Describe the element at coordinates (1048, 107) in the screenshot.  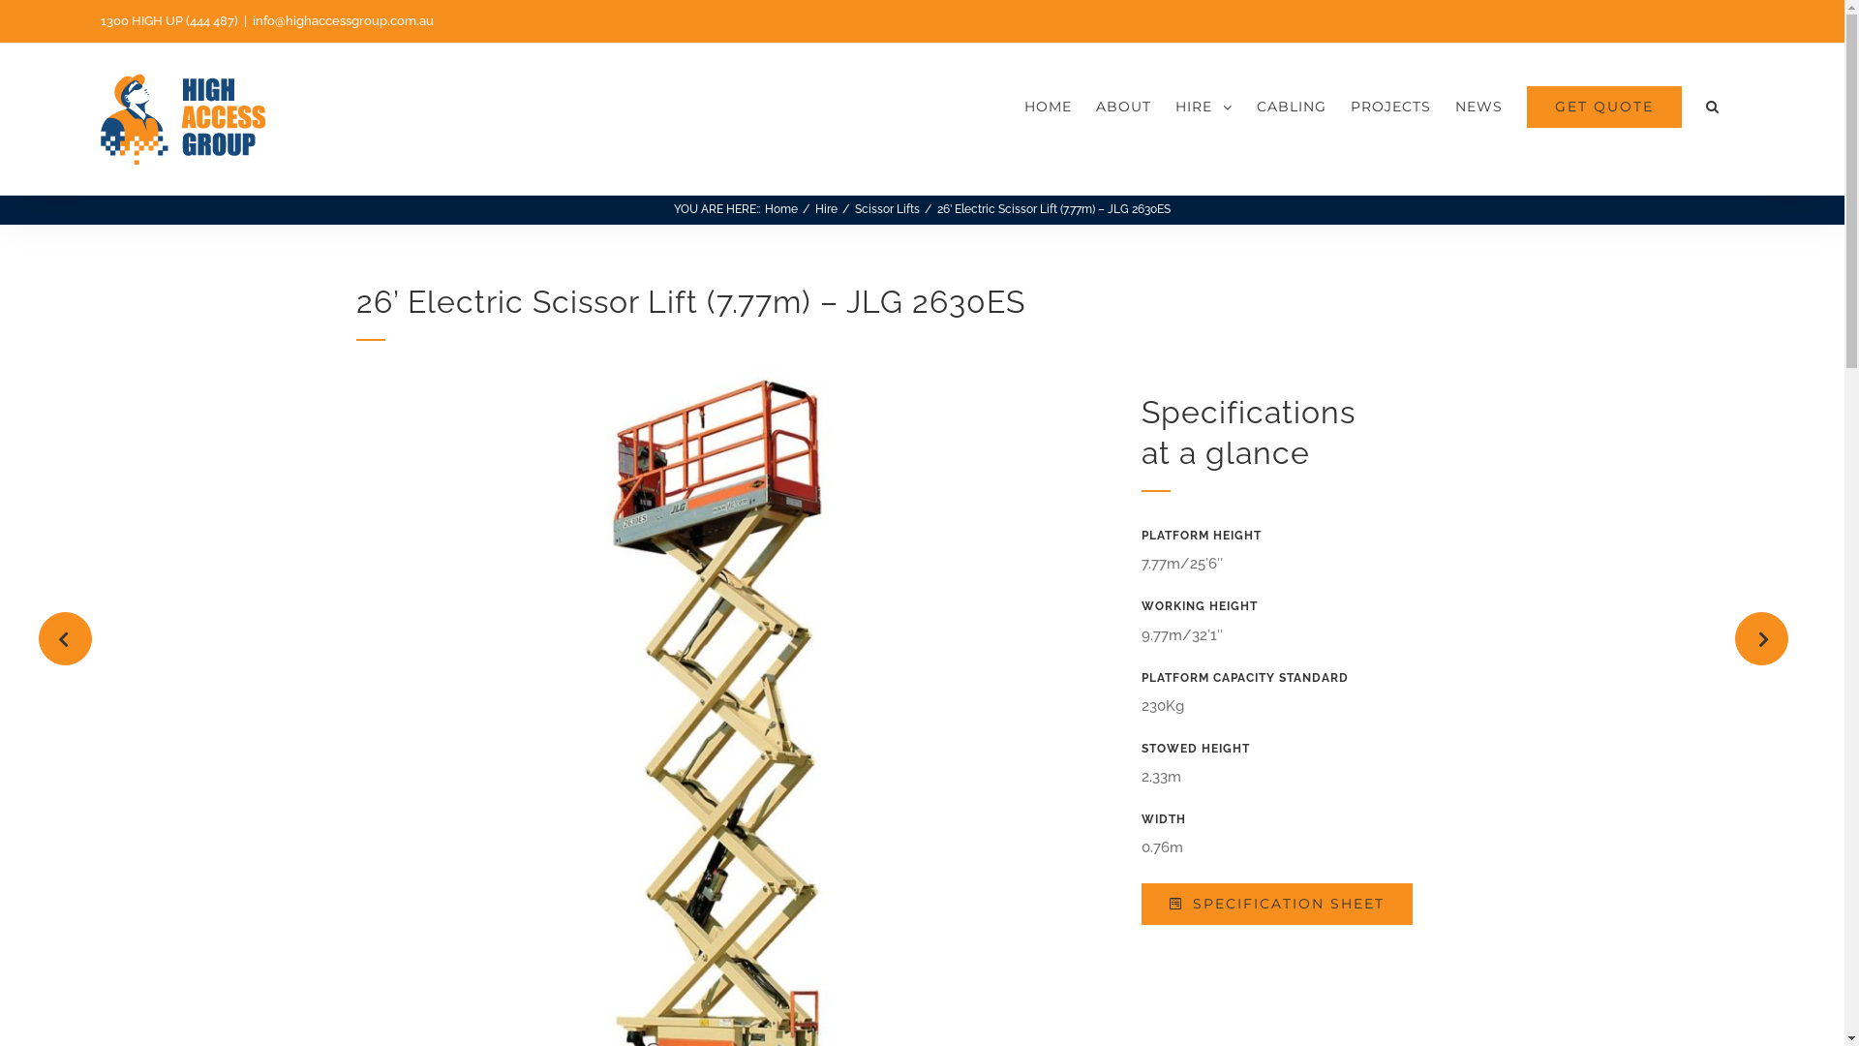
I see `HOME` at that location.